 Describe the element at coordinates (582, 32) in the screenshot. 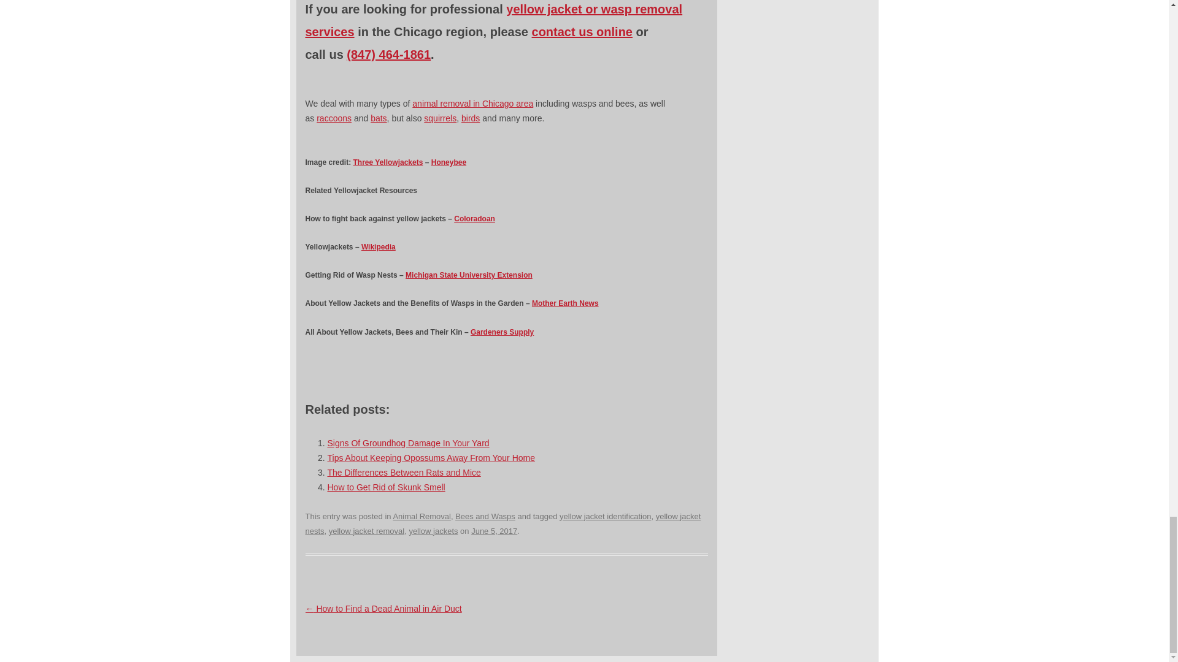

I see `contact us online` at that location.